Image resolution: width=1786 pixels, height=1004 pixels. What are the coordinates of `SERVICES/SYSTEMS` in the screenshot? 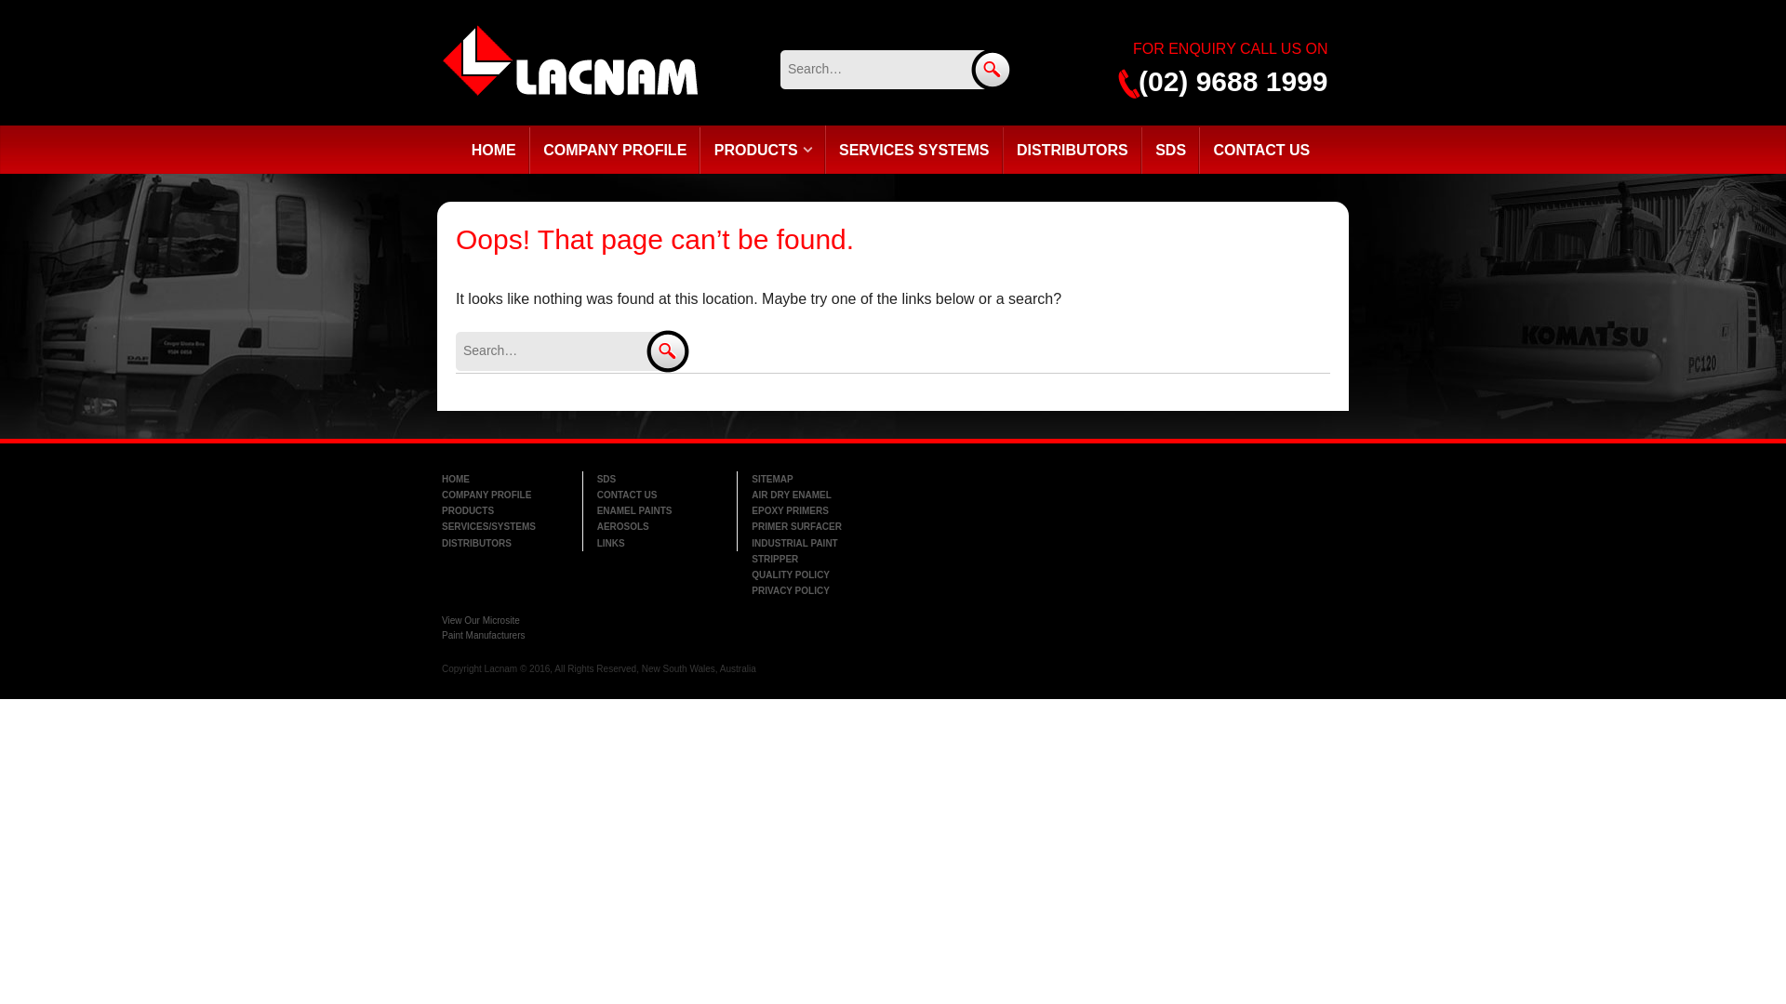 It's located at (505, 526).